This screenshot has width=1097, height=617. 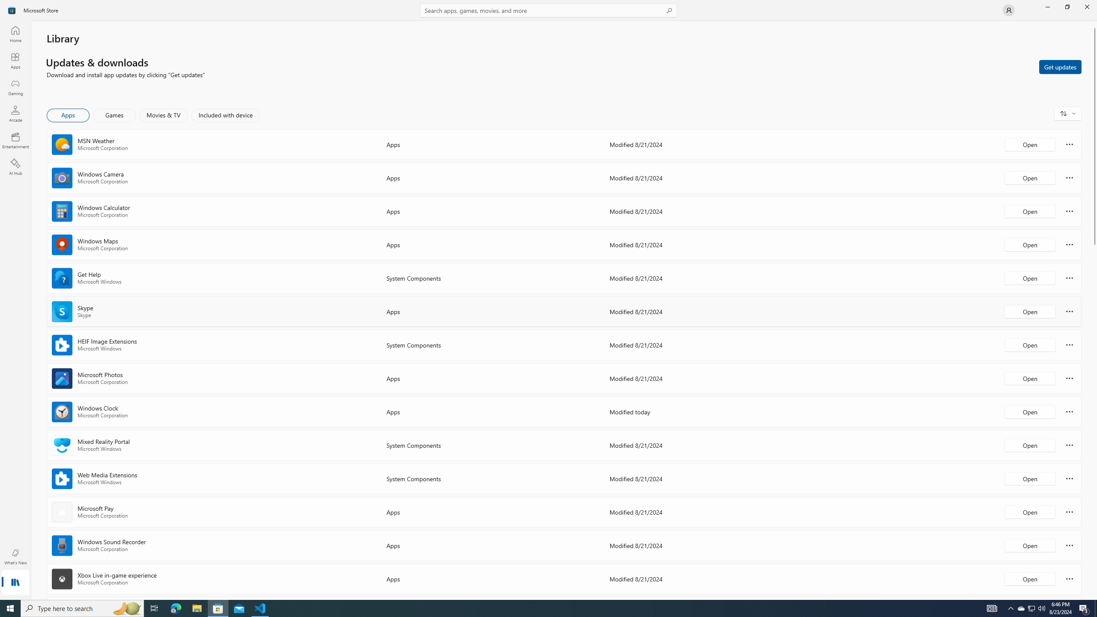 What do you see at coordinates (15, 87) in the screenshot?
I see `Gaming` at bounding box center [15, 87].